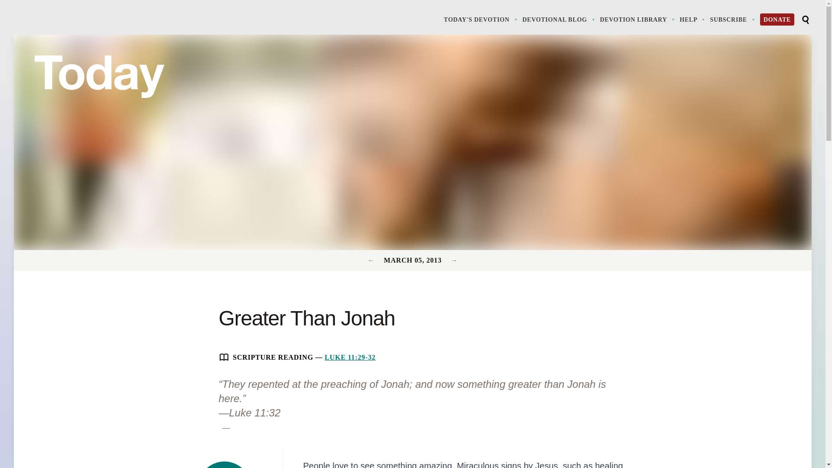 This screenshot has height=468, width=832. What do you see at coordinates (559, 19) in the screenshot?
I see `DEVOTIONAL BLOG` at bounding box center [559, 19].